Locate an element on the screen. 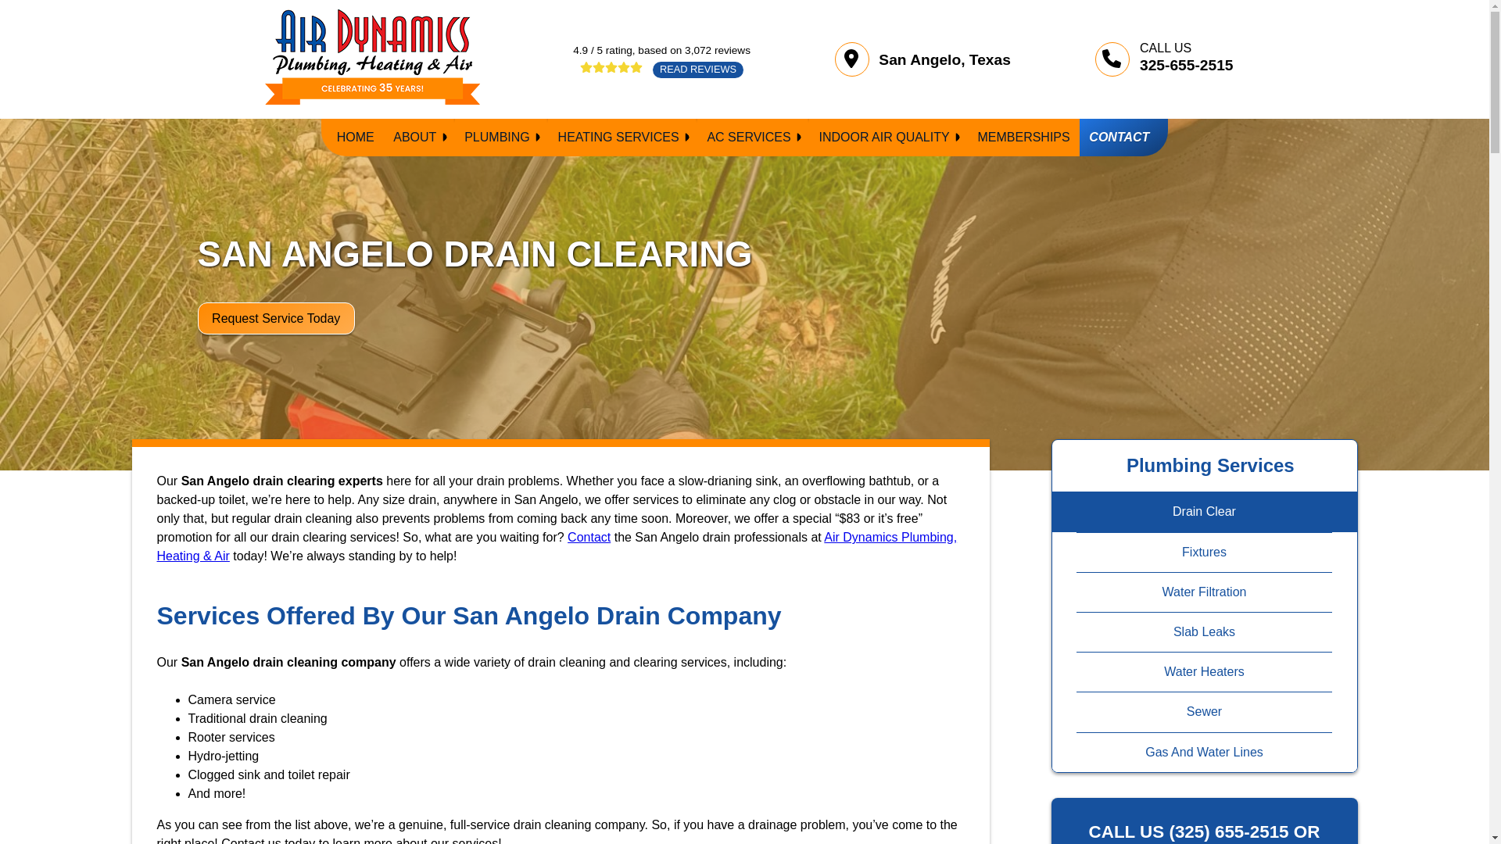 The image size is (1501, 844). HVAC SAVINGS CALCULATOR is located at coordinates (645, 95).